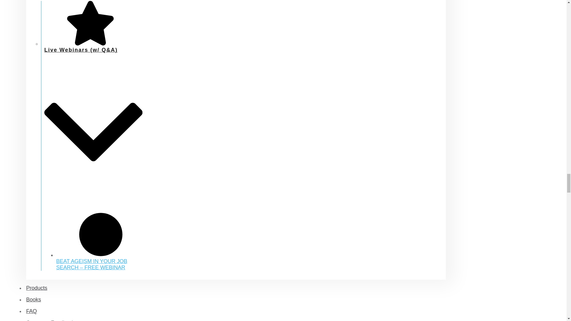 This screenshot has height=321, width=571. What do you see at coordinates (37, 288) in the screenshot?
I see `Products` at bounding box center [37, 288].